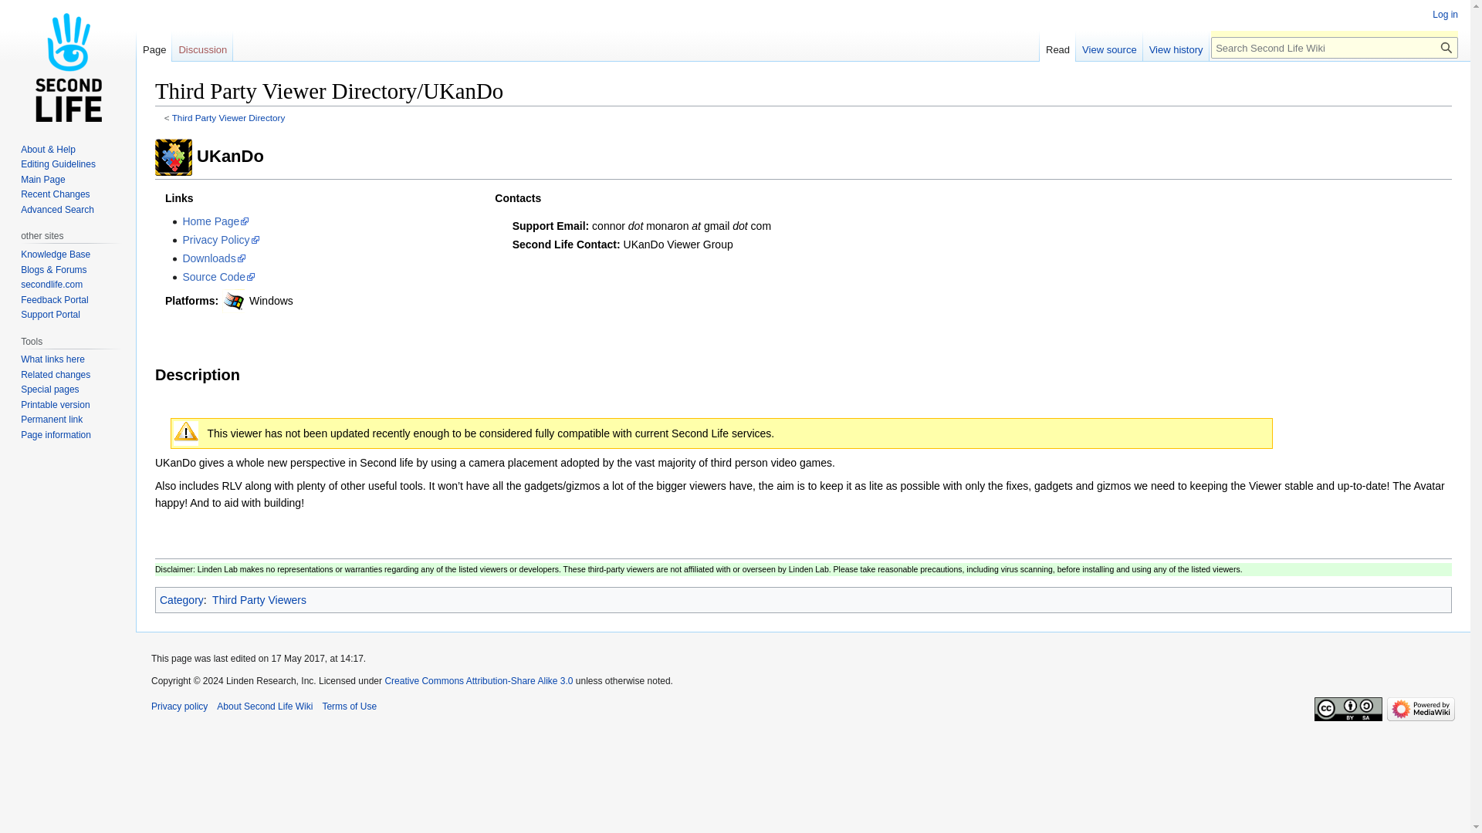  Describe the element at coordinates (182, 600) in the screenshot. I see `Special:Categories` at that location.